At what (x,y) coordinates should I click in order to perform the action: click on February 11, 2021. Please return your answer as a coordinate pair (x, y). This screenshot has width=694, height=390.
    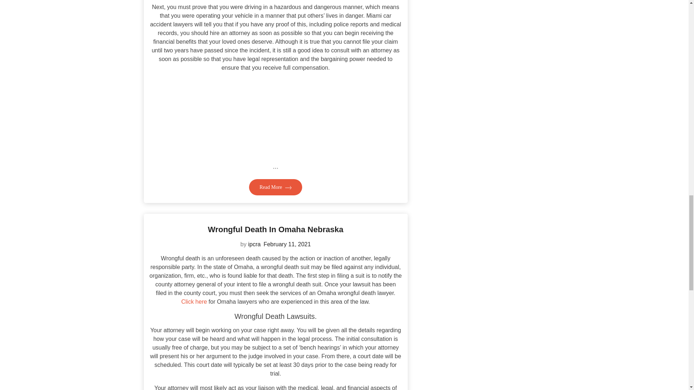
    Looking at the image, I should click on (287, 244).